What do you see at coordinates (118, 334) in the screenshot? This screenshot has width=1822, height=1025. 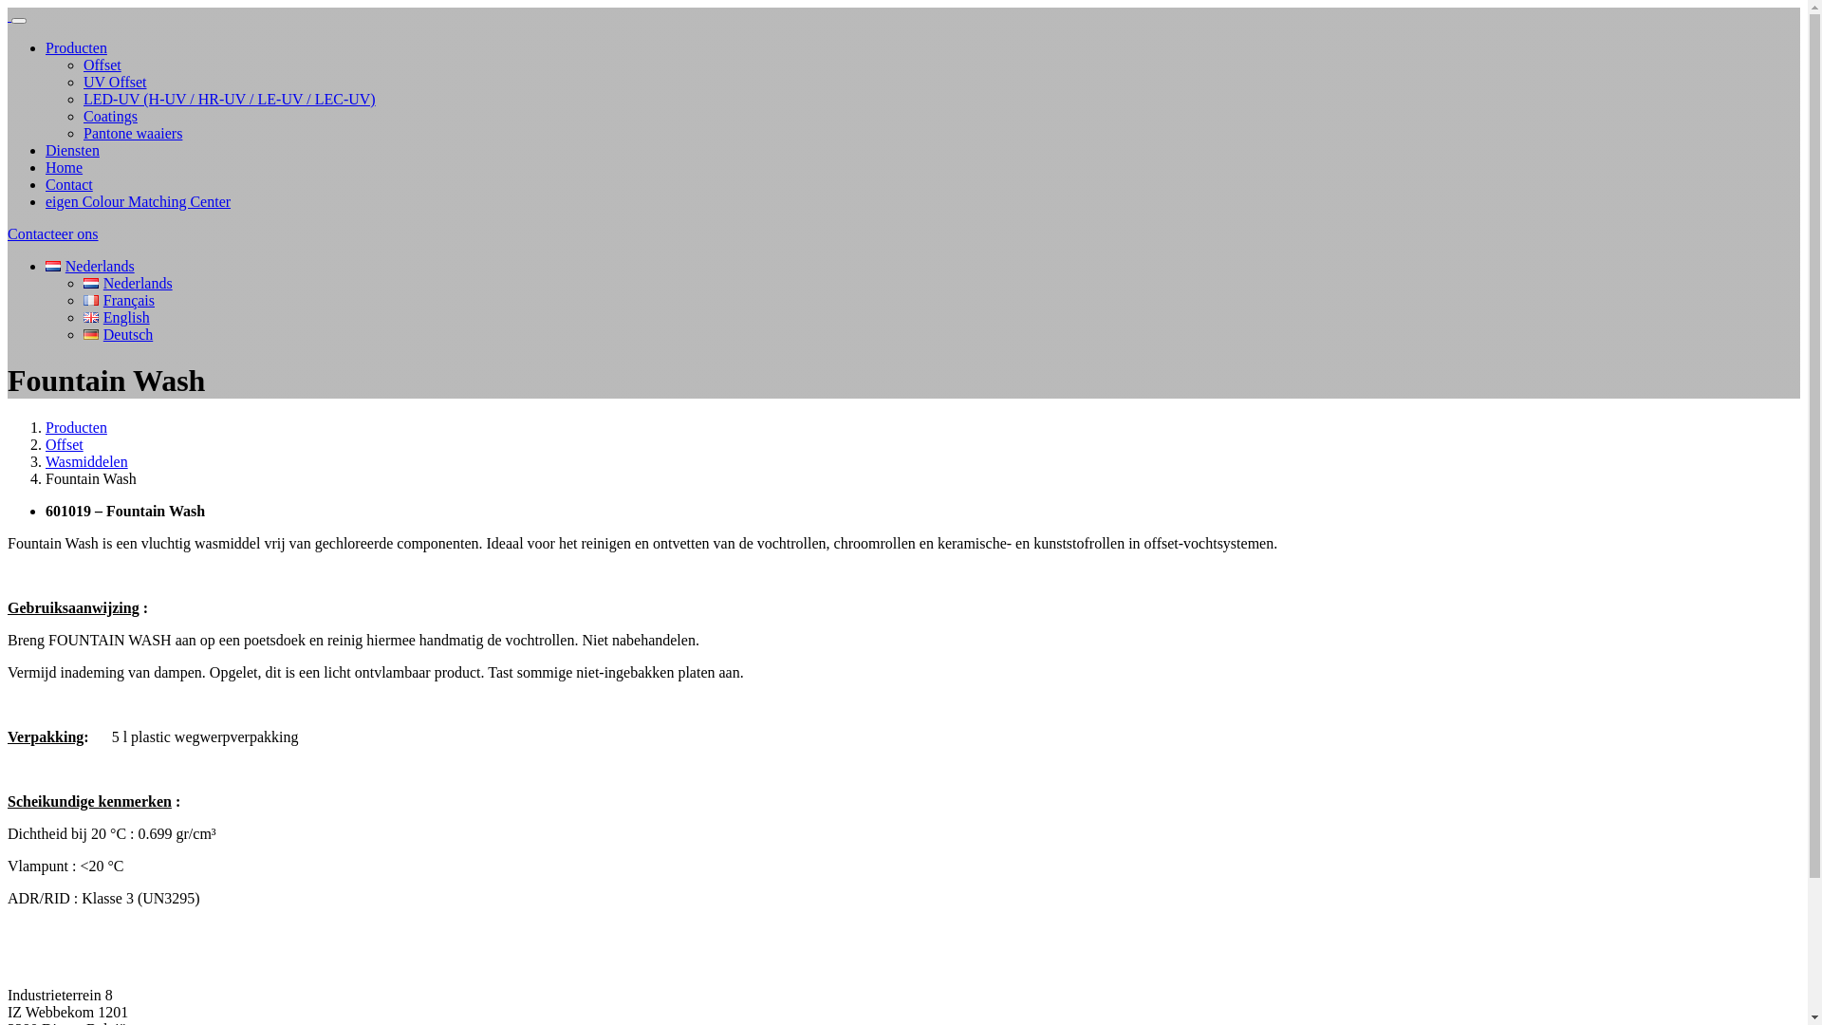 I see `Deutsch` at bounding box center [118, 334].